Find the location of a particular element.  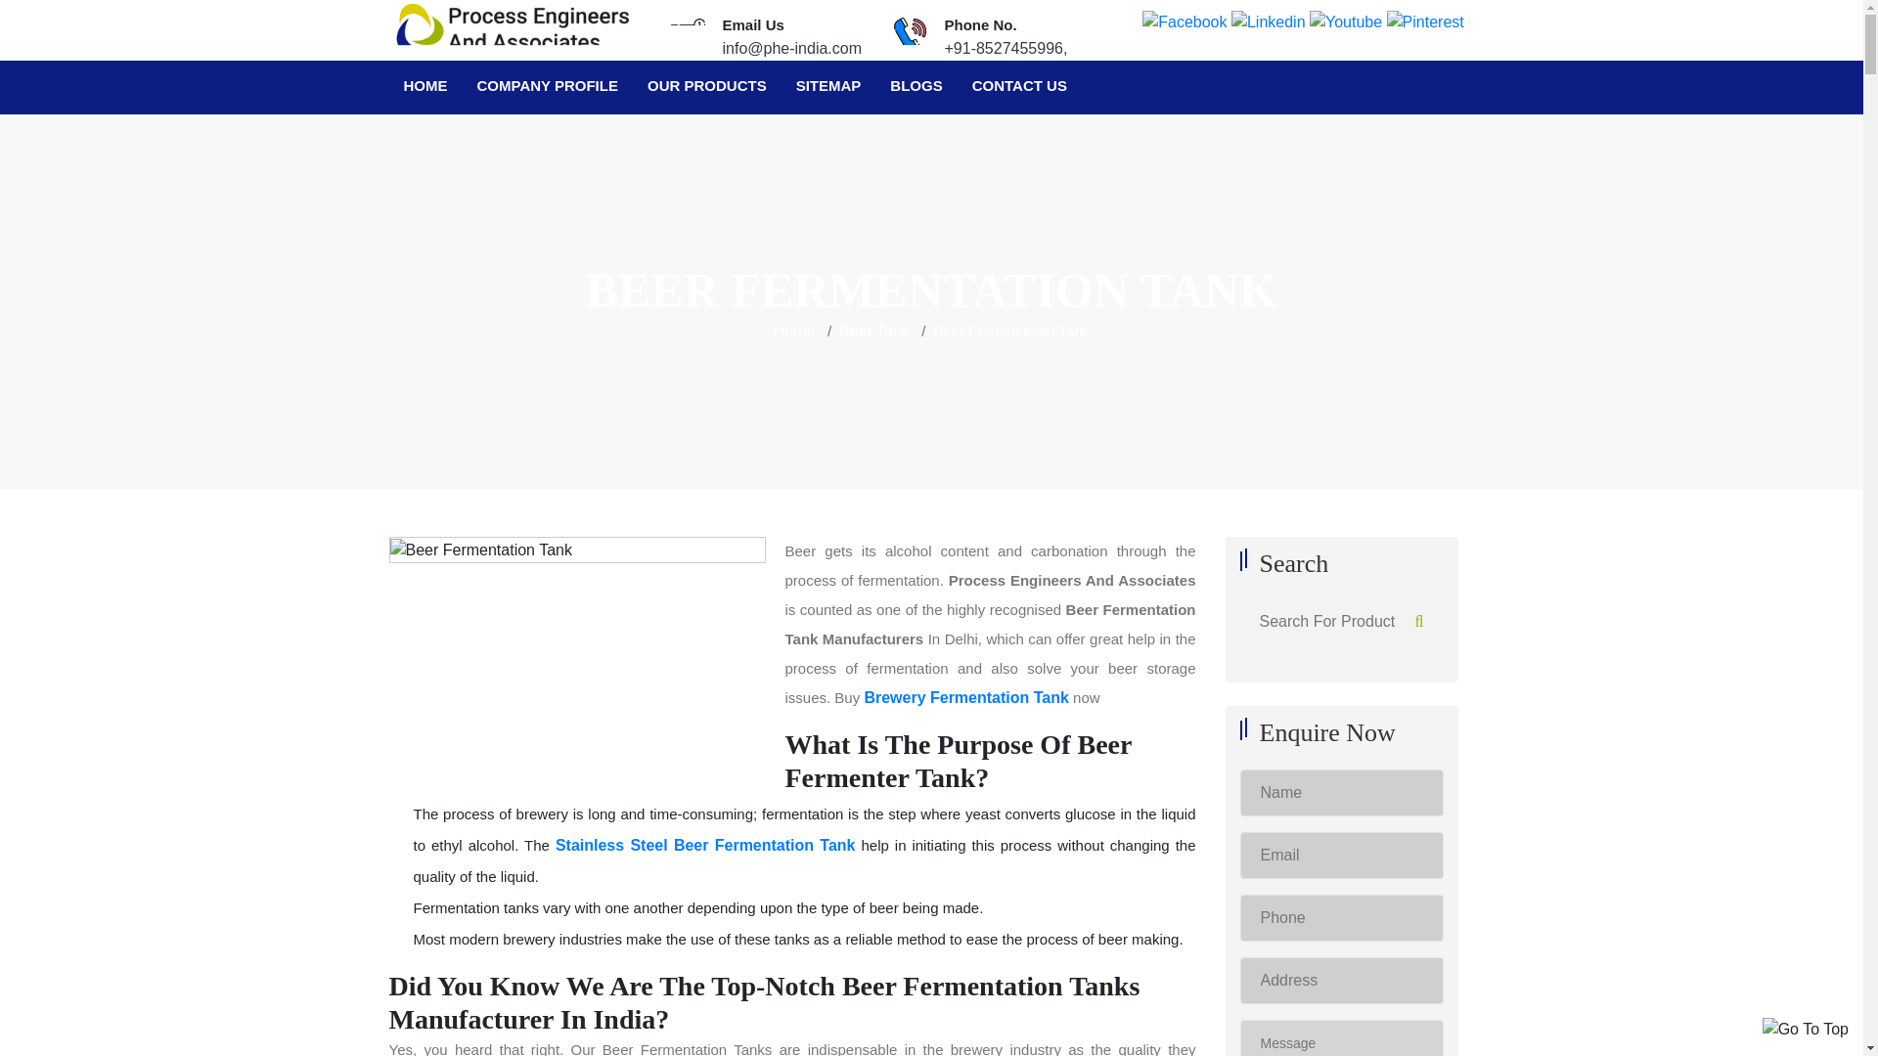

Process Engineers And Associates is located at coordinates (513, 28).